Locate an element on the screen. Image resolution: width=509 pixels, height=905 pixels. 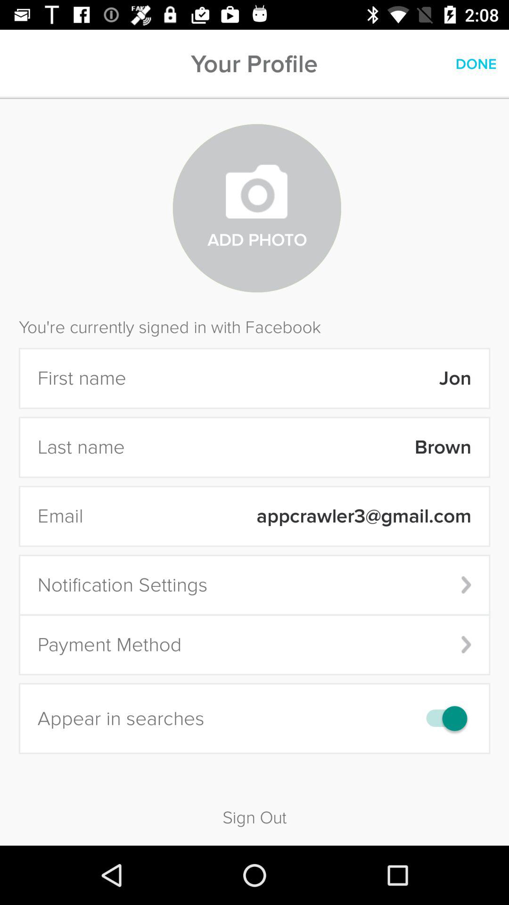
turn on the notification settings icon is located at coordinates (254, 584).